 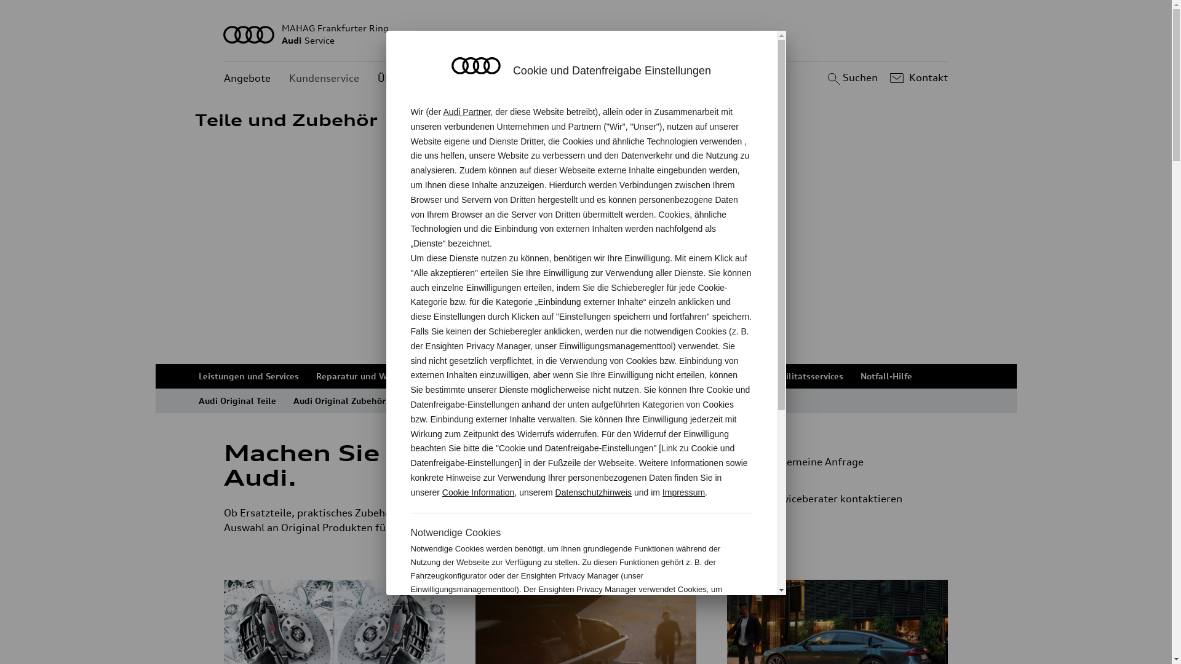 What do you see at coordinates (733, 376) in the screenshot?
I see `Garantie` at bounding box center [733, 376].